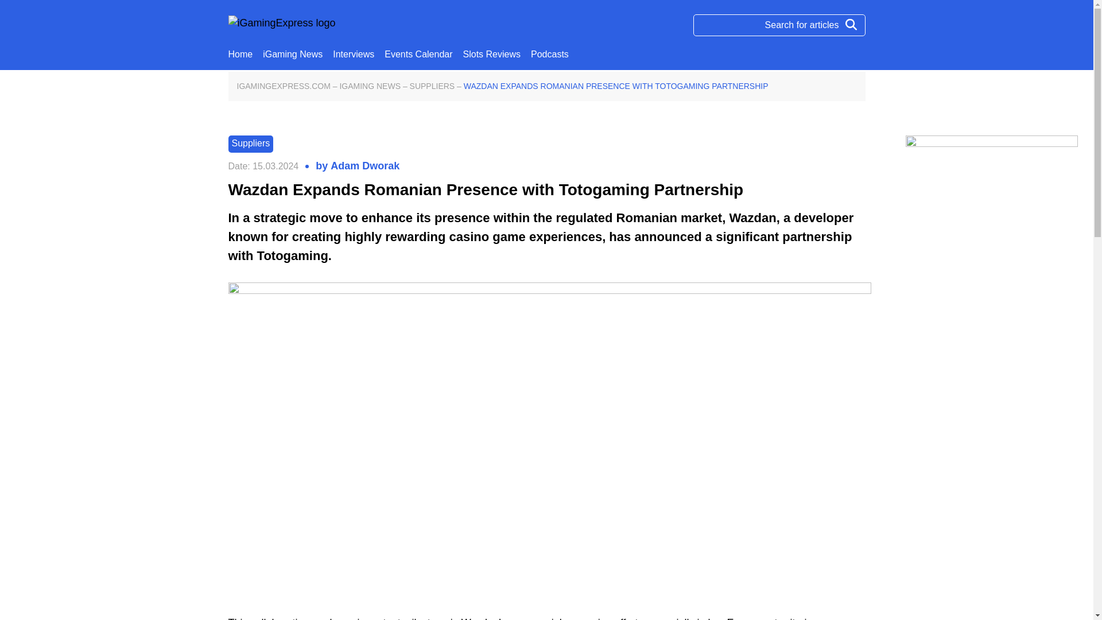 This screenshot has height=620, width=1102. Describe the element at coordinates (365, 166) in the screenshot. I see `Adam Dworak` at that location.